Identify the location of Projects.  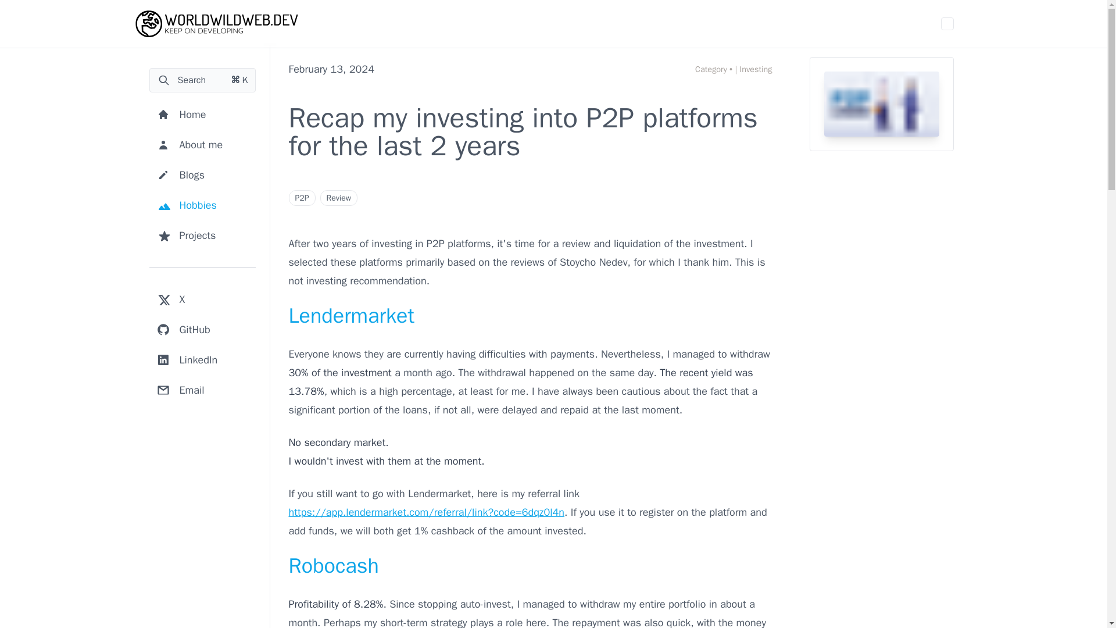
(185, 235).